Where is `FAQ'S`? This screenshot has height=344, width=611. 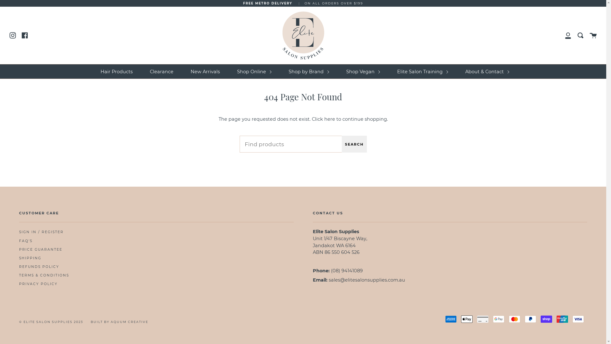 FAQ'S is located at coordinates (26, 241).